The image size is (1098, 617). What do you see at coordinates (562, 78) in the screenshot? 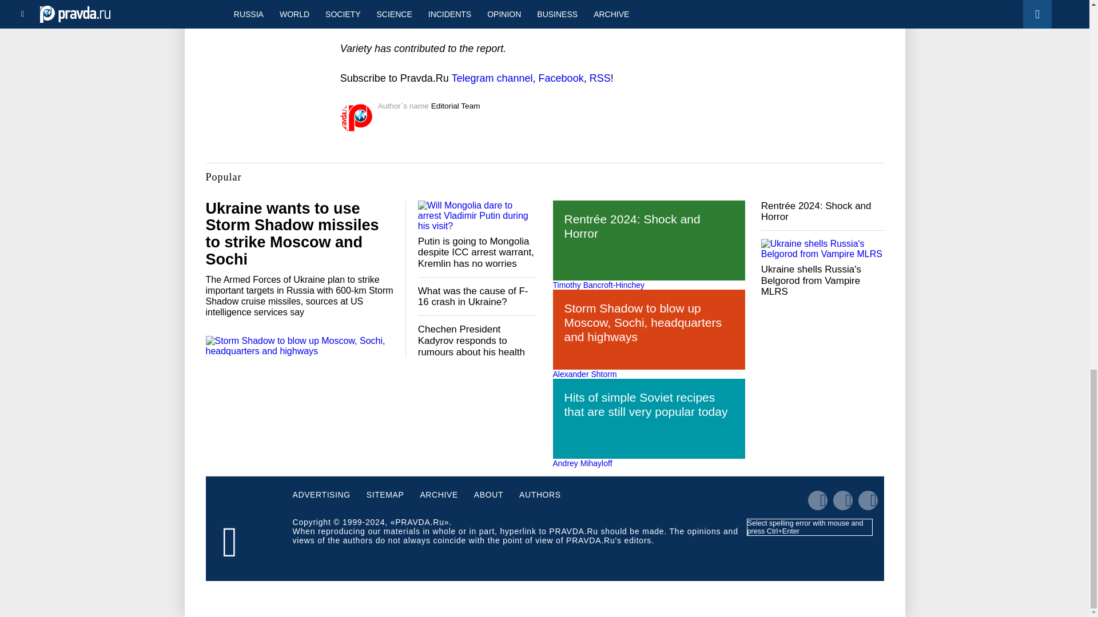
I see `Facebook` at bounding box center [562, 78].